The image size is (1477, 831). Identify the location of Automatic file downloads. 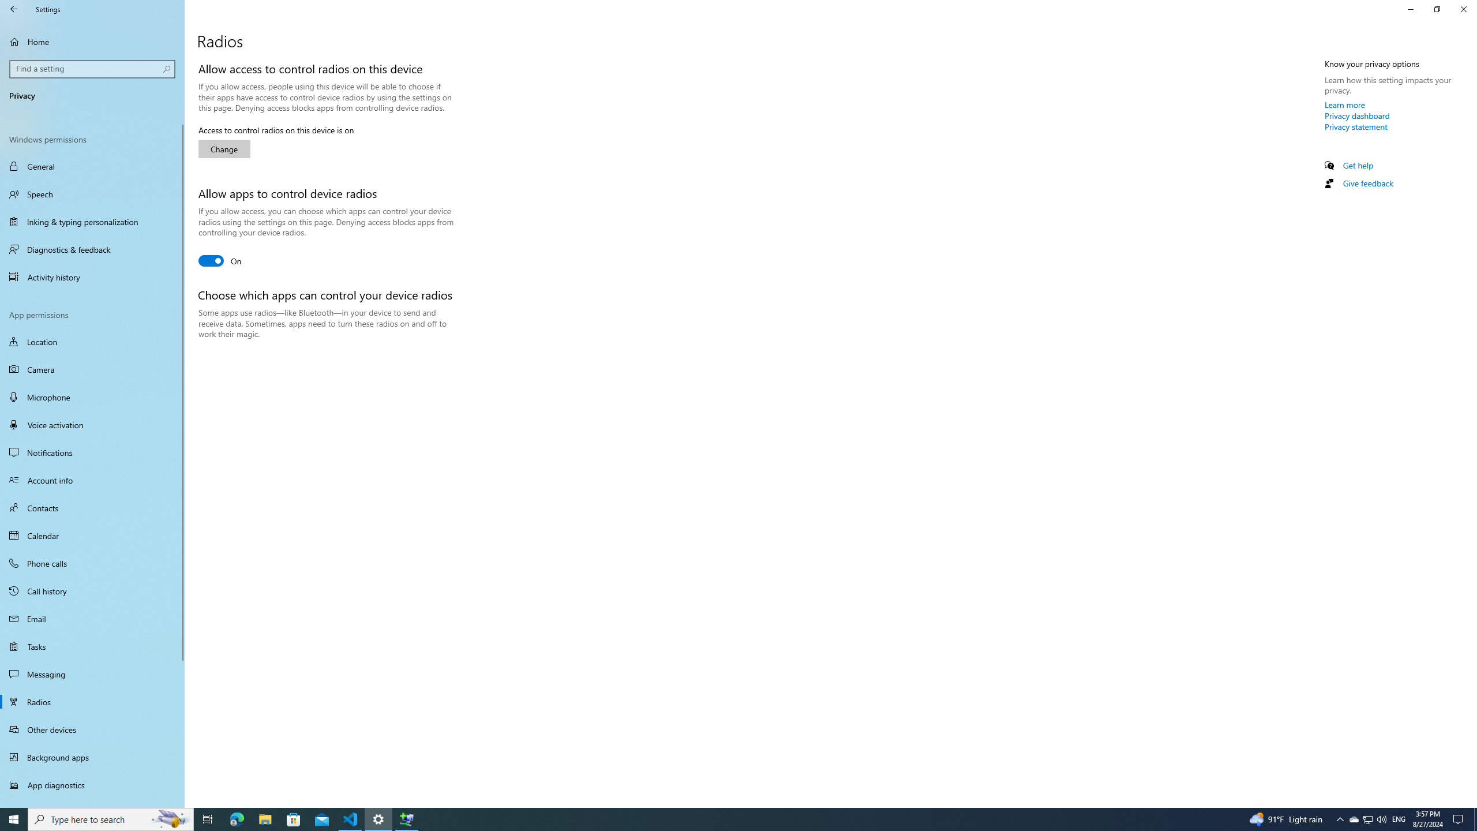
(92, 803).